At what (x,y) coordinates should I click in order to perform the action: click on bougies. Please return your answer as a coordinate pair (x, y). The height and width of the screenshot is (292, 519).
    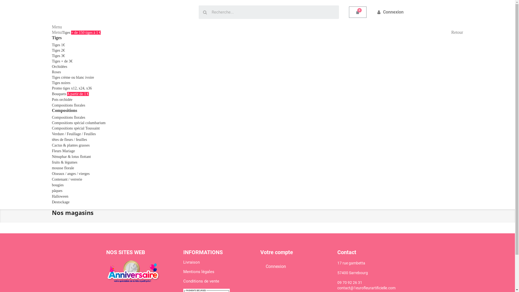
    Looking at the image, I should click on (58, 185).